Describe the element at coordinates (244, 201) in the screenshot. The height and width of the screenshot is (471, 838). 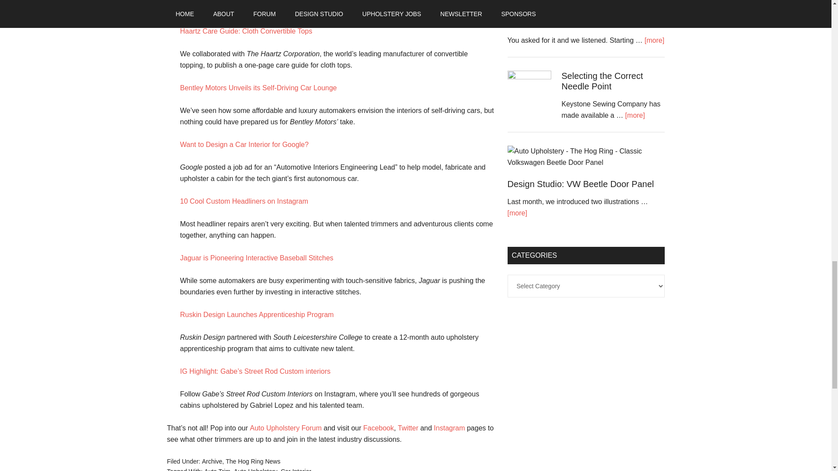
I see `10 Cool Custom Headliners on Instagram` at that location.